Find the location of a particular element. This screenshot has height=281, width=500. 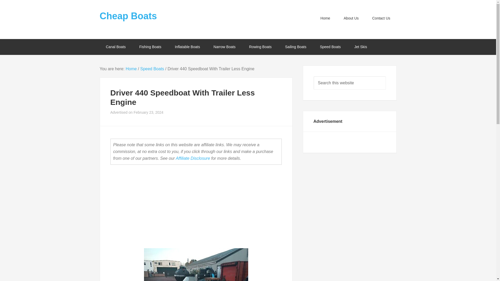

Speed Boats is located at coordinates (152, 69).